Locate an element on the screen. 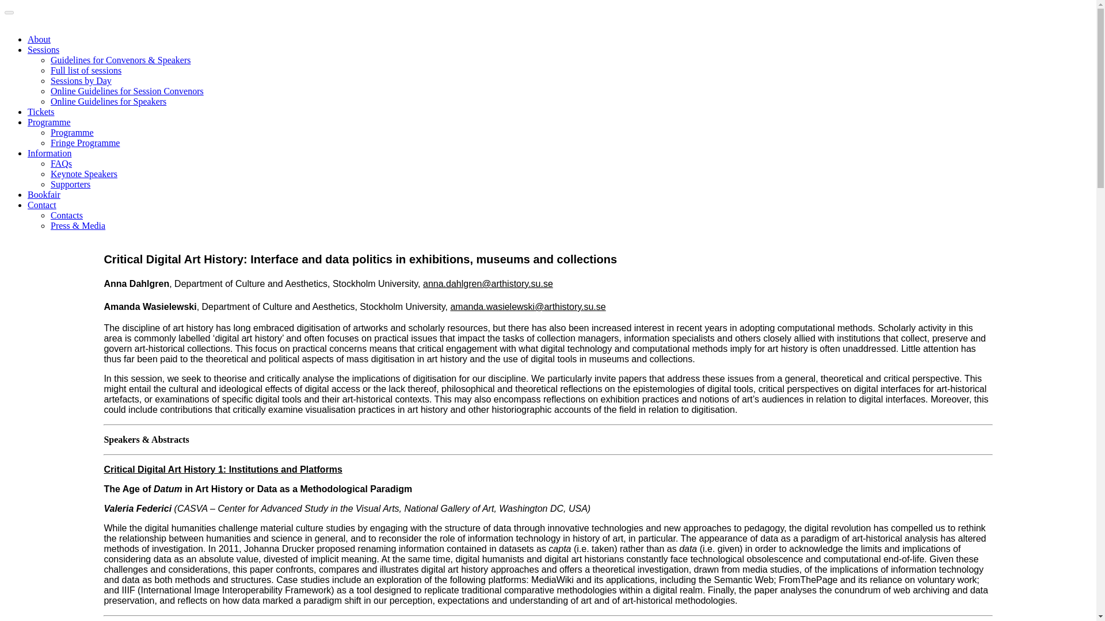  Online Guidelines for Session Convenors is located at coordinates (127, 91).